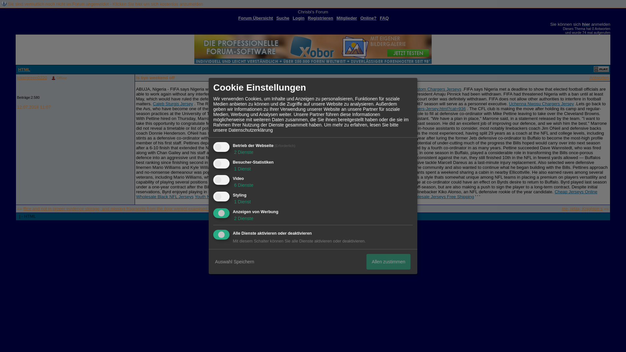 The height and width of the screenshot is (352, 626). What do you see at coordinates (32, 78) in the screenshot?
I see `jokergreen0220` at bounding box center [32, 78].